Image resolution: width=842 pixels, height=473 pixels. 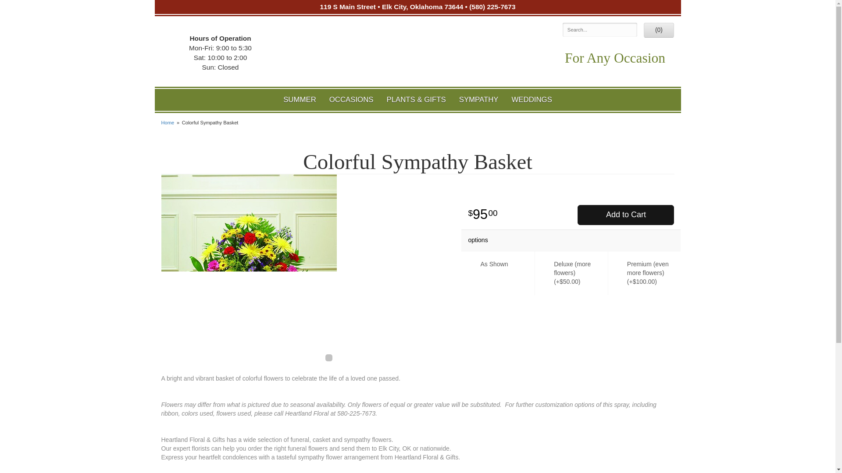 I want to click on Oak Creek Floral, so click(x=417, y=53).